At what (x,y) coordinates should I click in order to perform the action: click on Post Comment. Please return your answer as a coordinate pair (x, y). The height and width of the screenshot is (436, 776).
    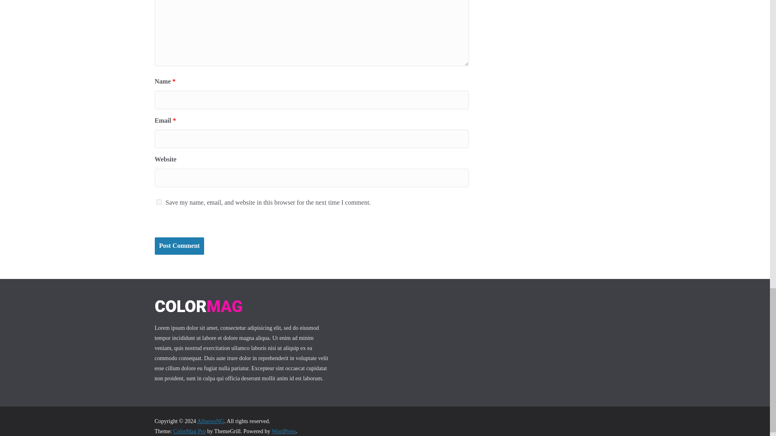
    Looking at the image, I should click on (179, 245).